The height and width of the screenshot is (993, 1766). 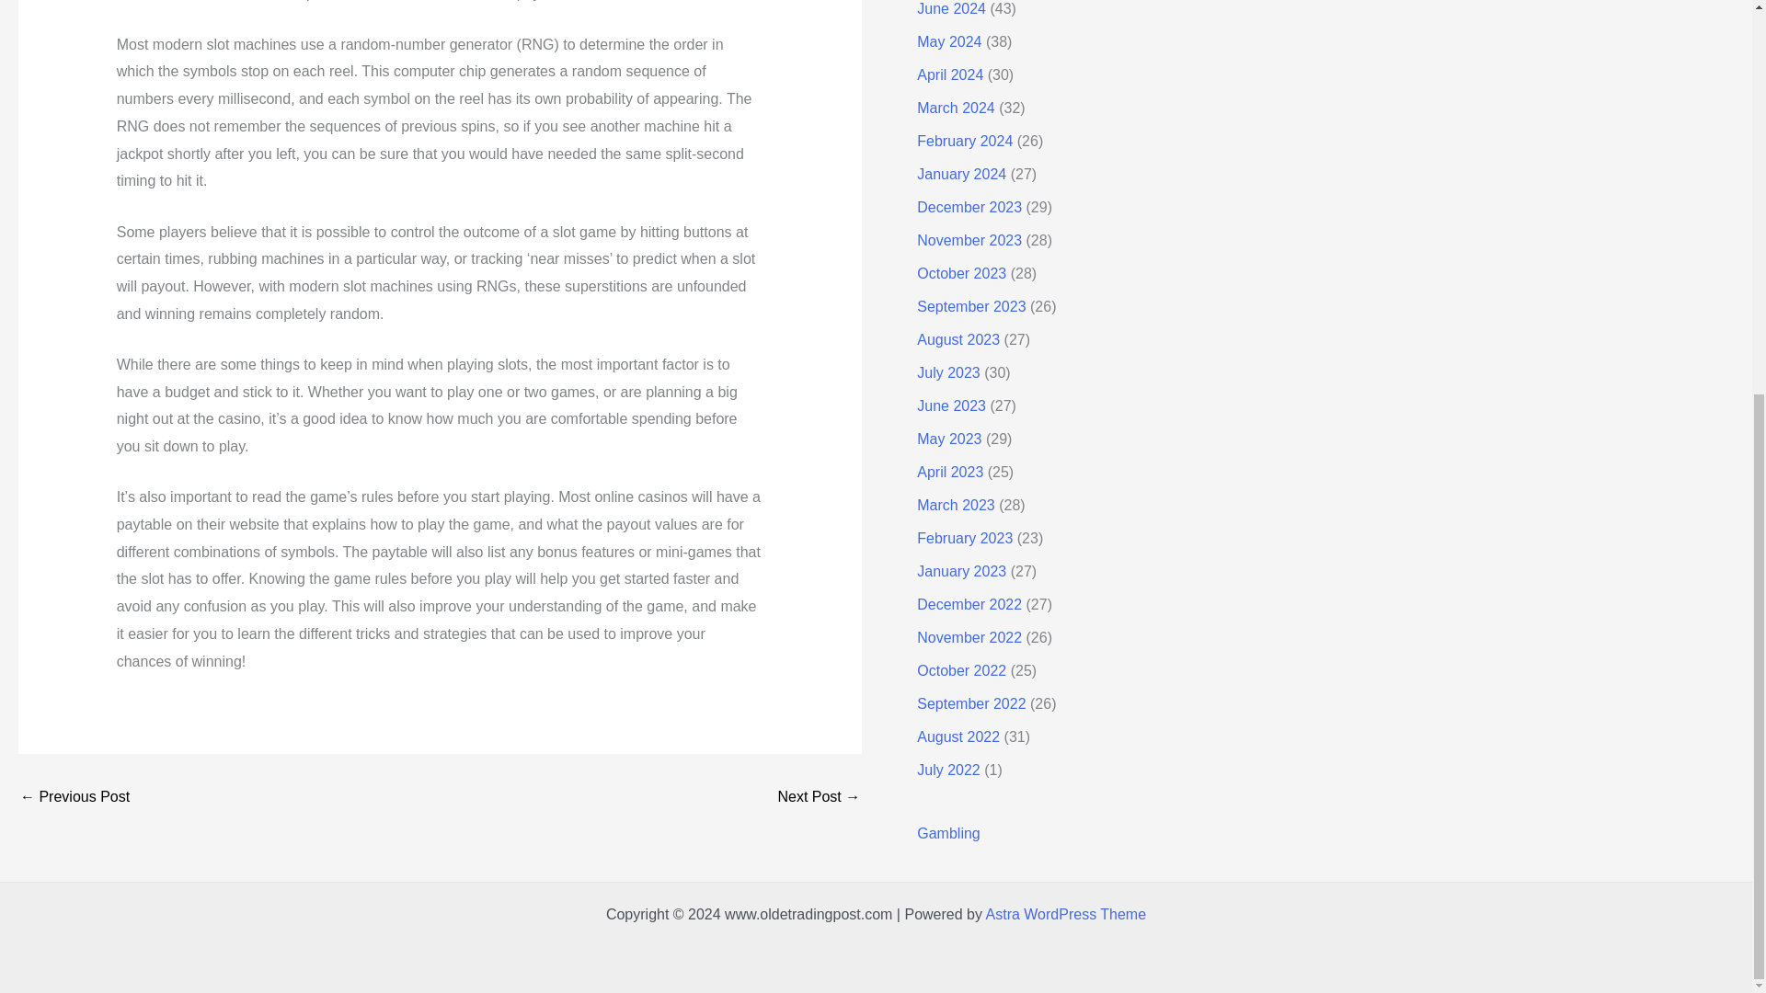 What do you see at coordinates (961, 670) in the screenshot?
I see `October 2022` at bounding box center [961, 670].